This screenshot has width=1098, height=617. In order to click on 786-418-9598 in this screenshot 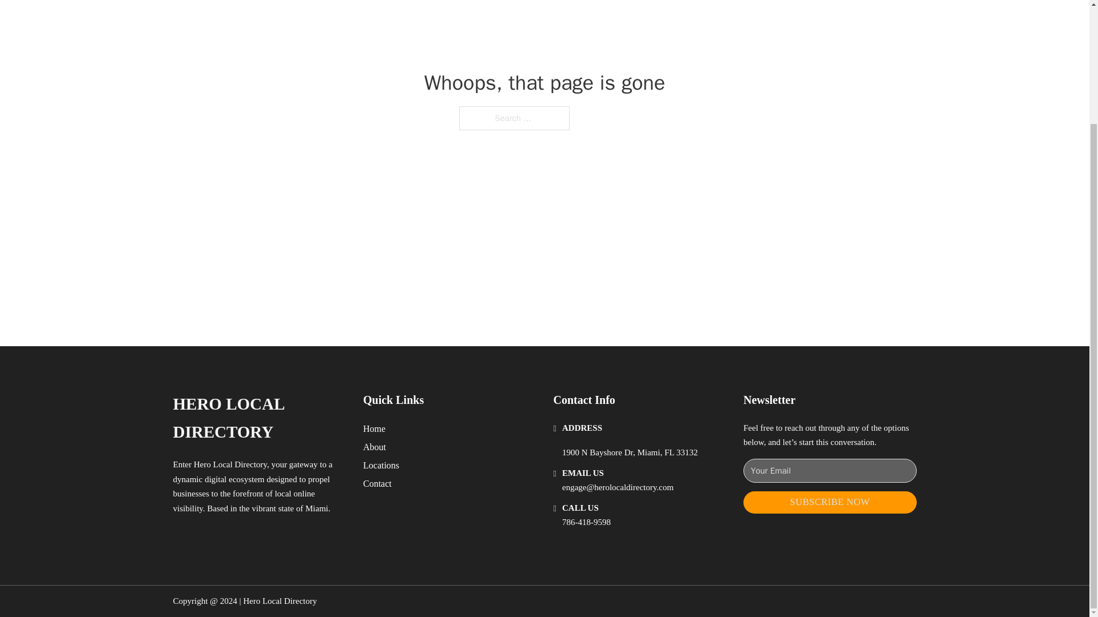, I will do `click(586, 522)`.